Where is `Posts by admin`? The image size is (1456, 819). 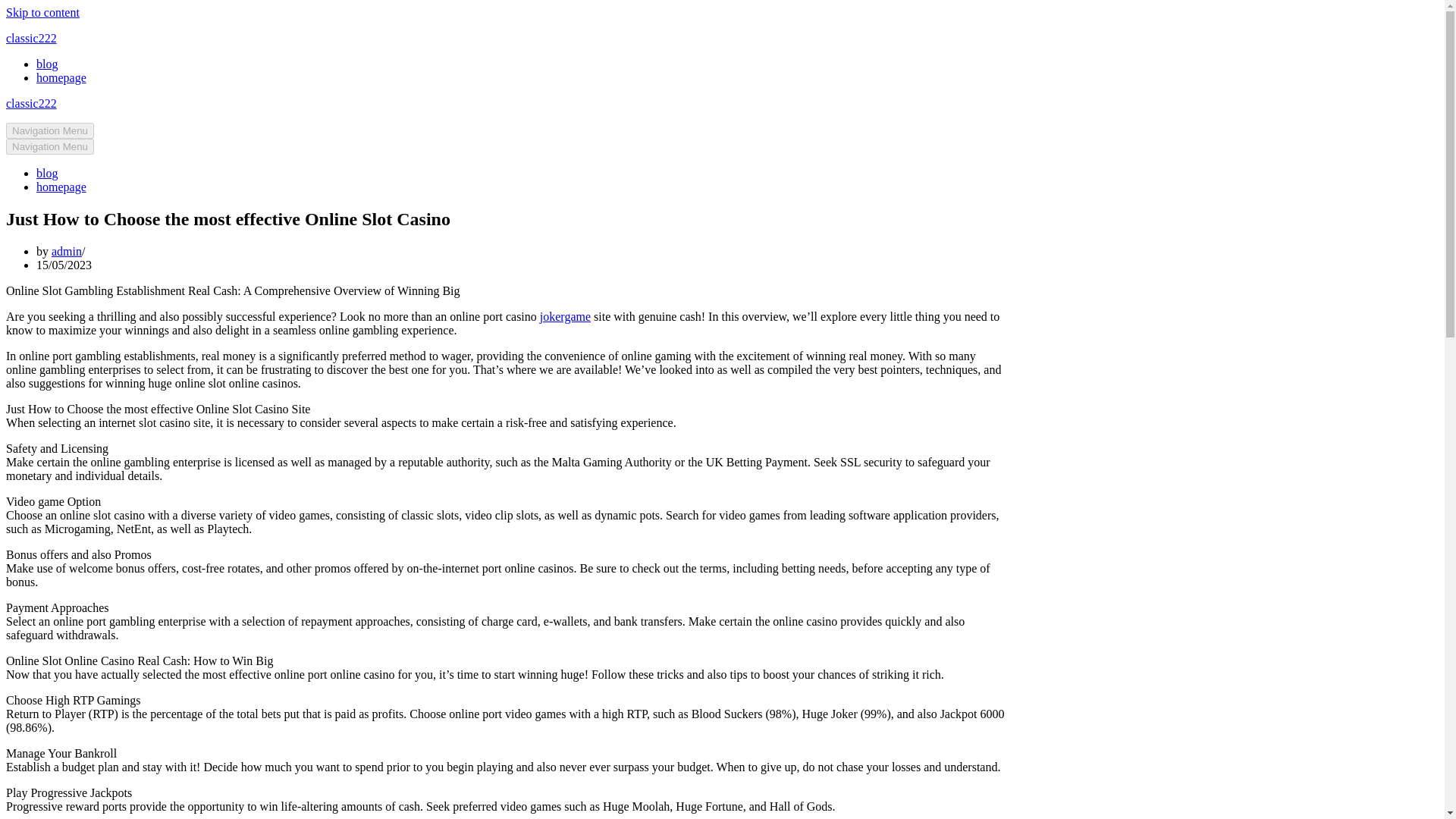
Posts by admin is located at coordinates (66, 251).